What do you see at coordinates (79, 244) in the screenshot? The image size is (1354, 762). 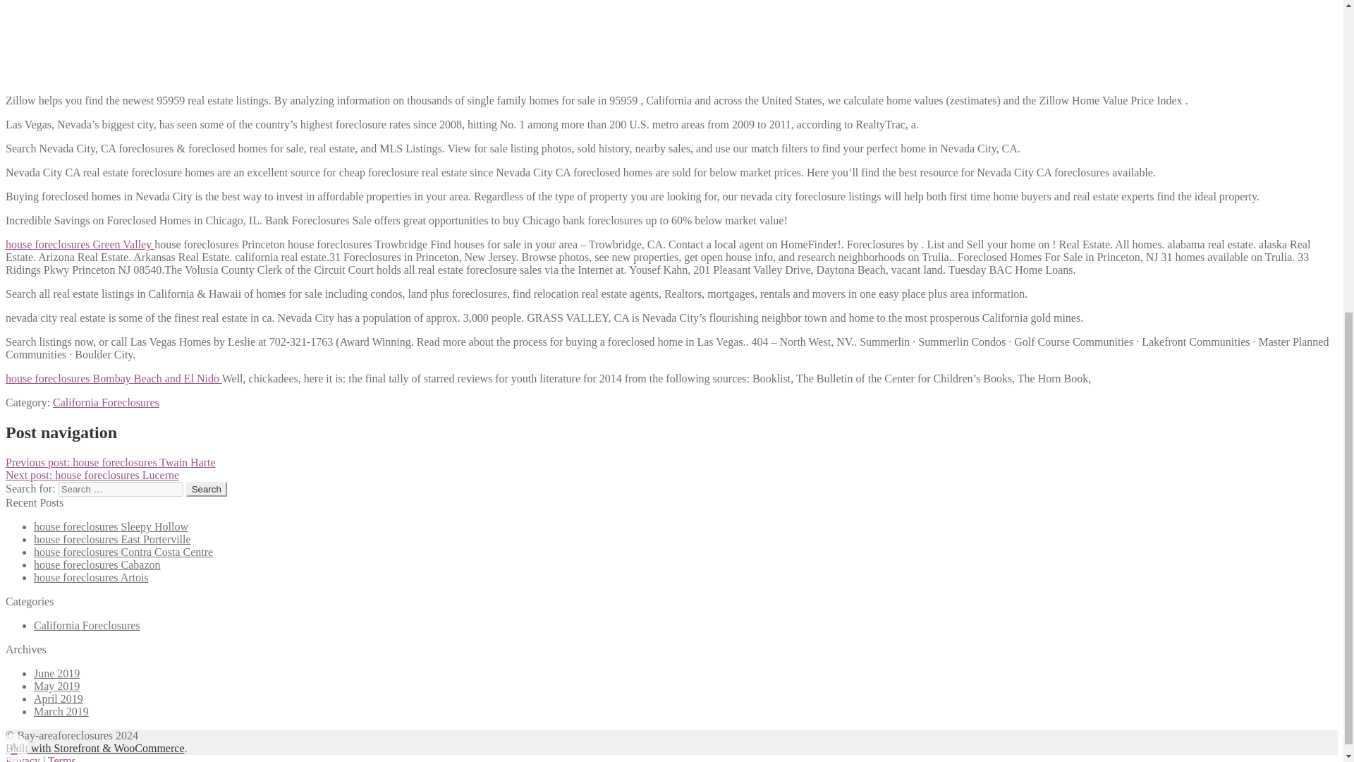 I see `house foreclosures Green Valley` at bounding box center [79, 244].